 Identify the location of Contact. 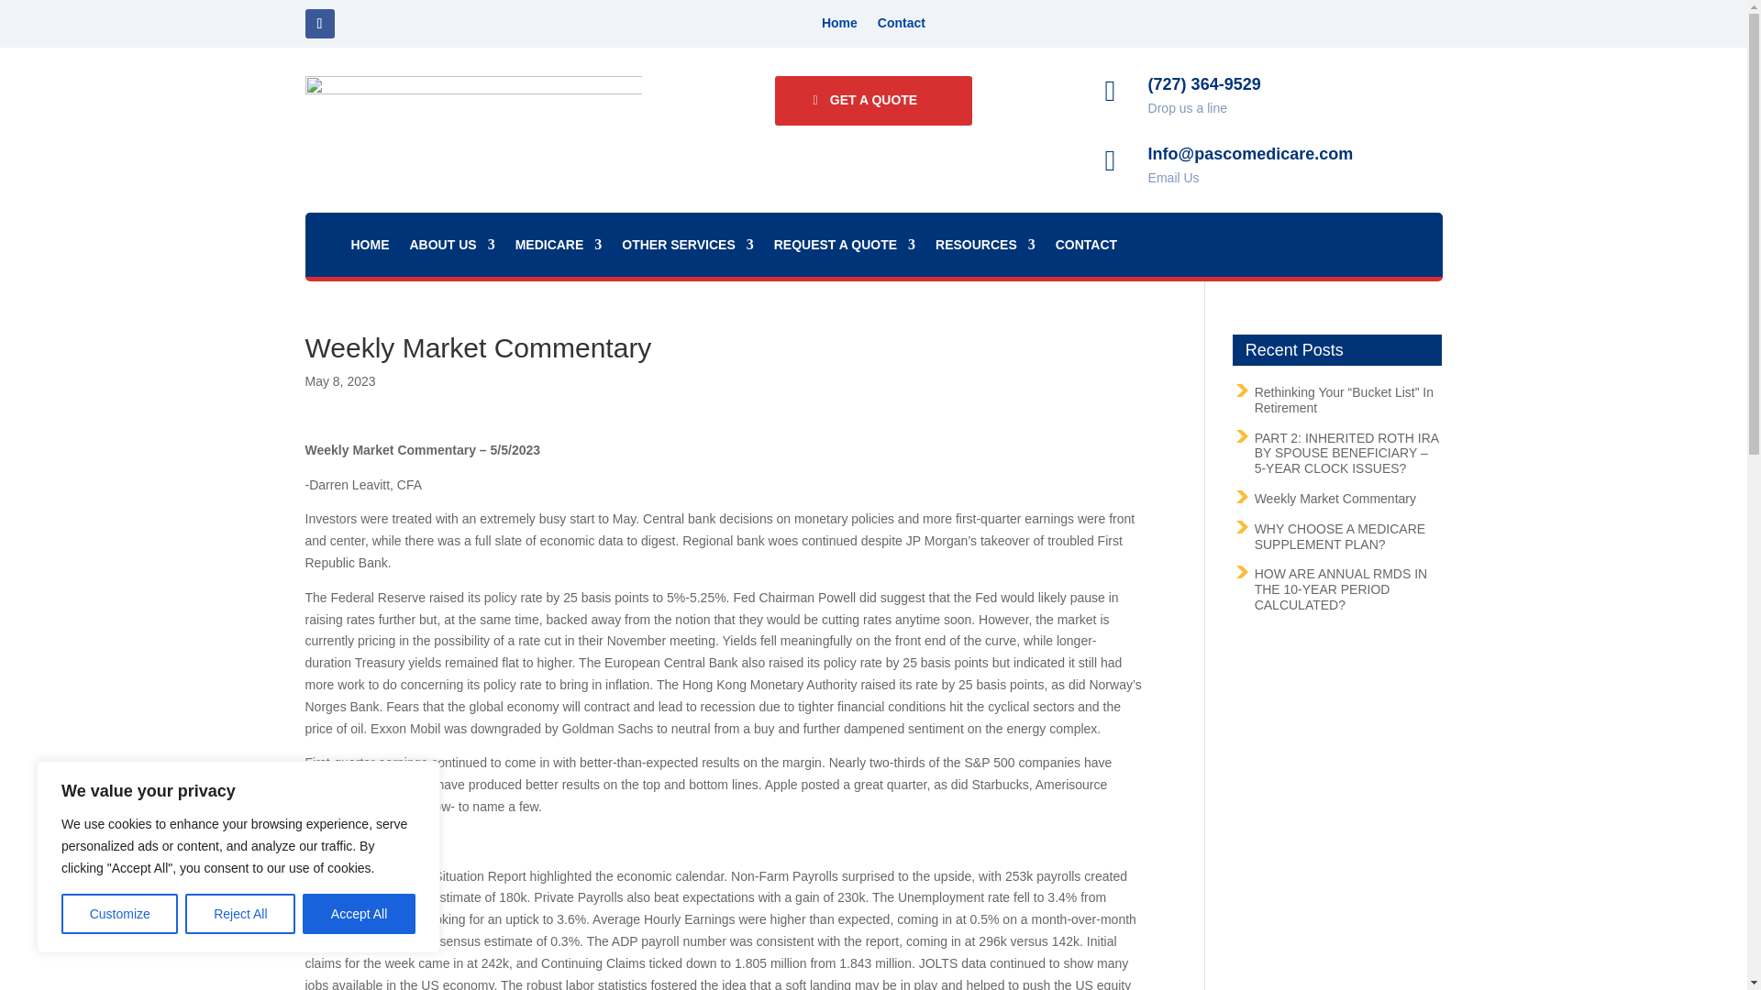
(901, 26).